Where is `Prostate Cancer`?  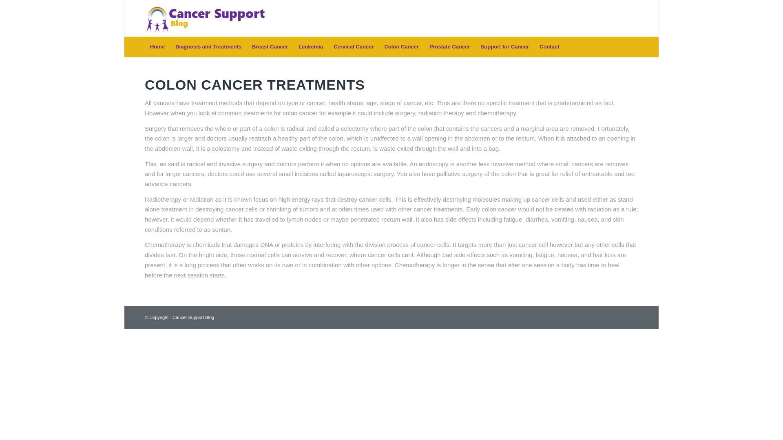
Prostate Cancer is located at coordinates (449, 46).